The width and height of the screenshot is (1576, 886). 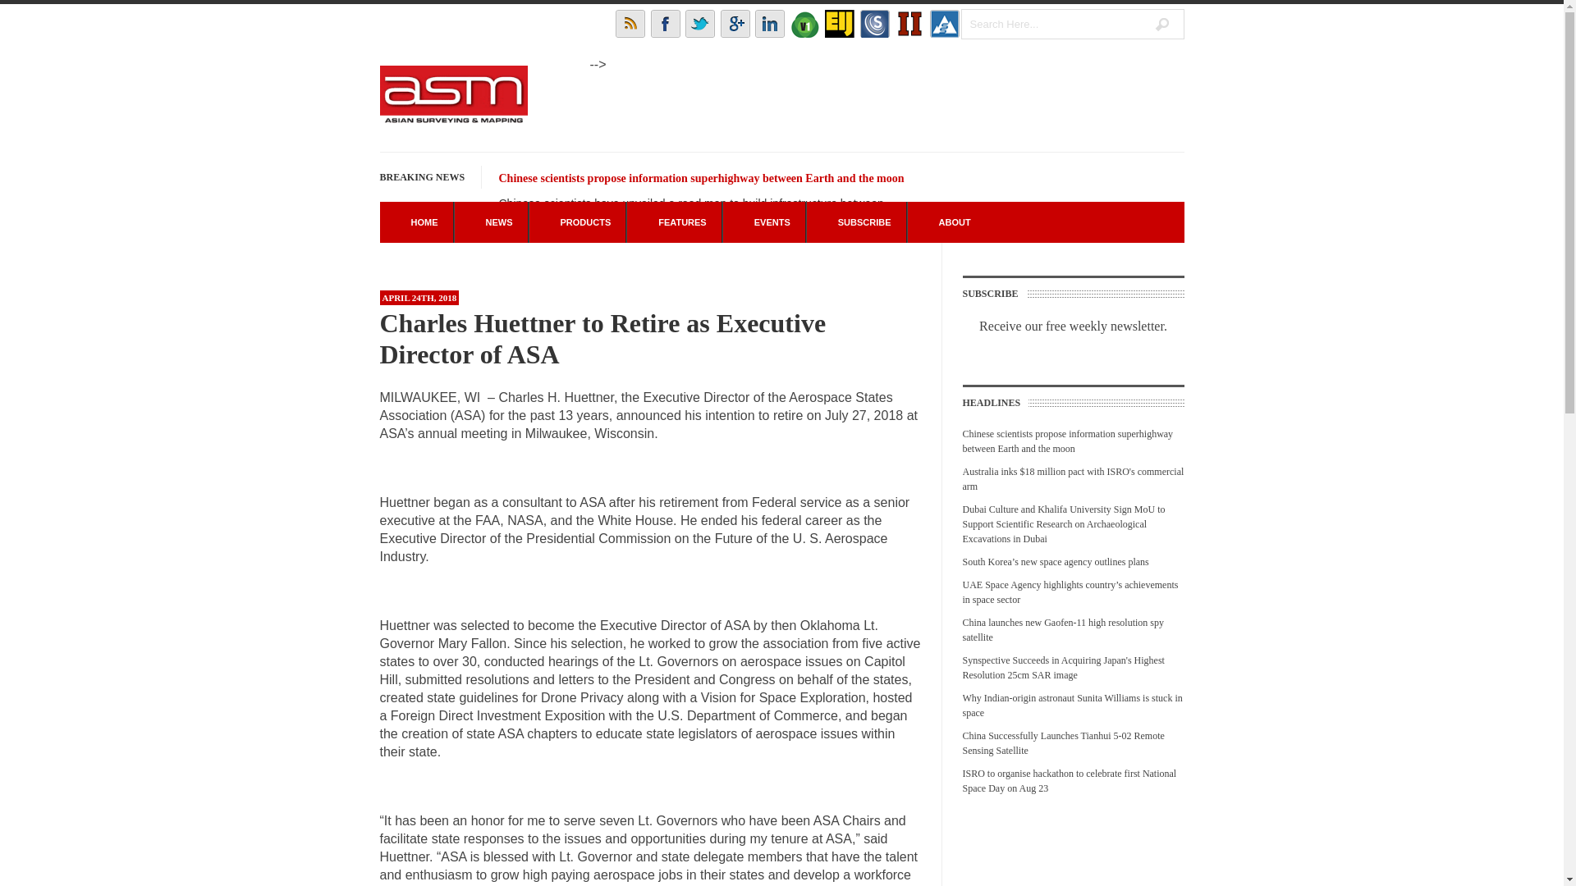 I want to click on EVENTS, so click(x=763, y=221).